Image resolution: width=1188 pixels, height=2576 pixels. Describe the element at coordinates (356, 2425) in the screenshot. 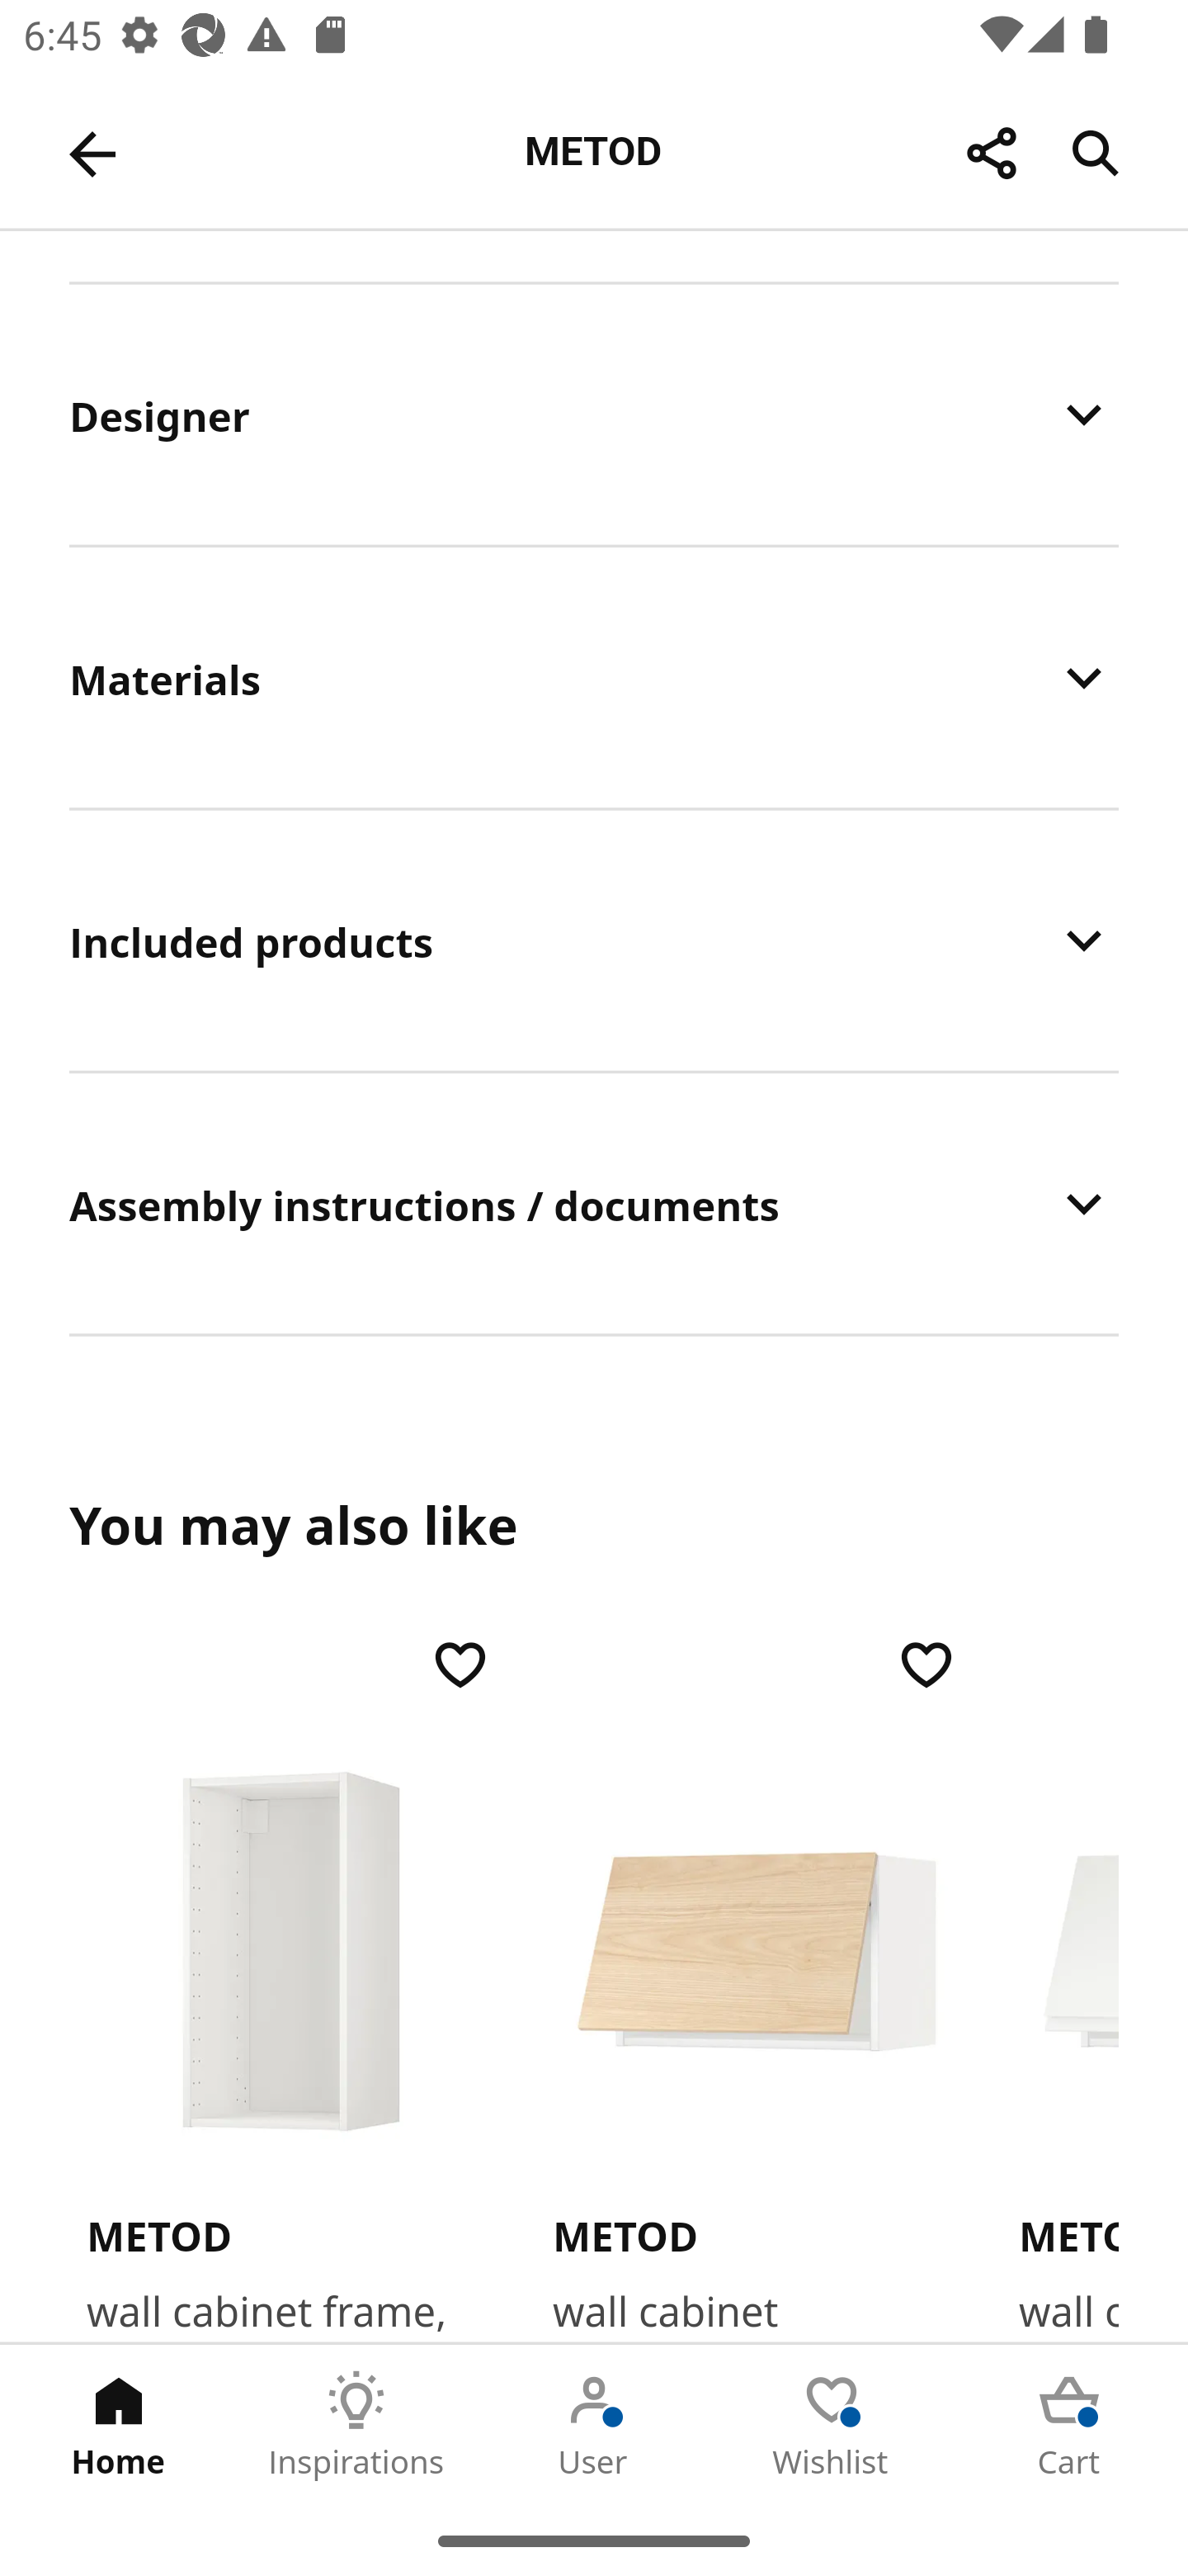

I see `Inspirations
Tab 2 of 5` at that location.